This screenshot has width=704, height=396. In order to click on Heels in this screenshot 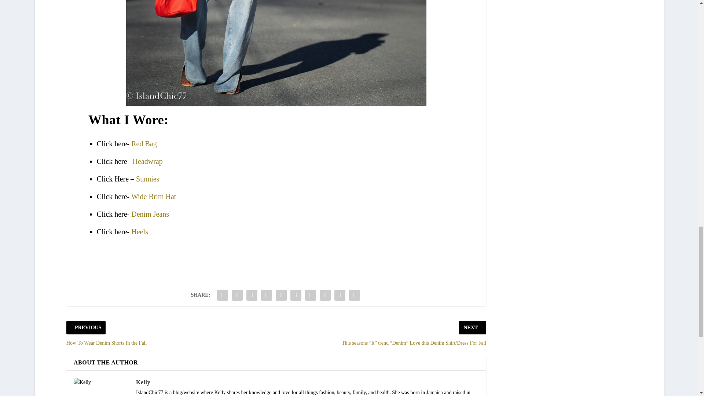, I will do `click(139, 232)`.